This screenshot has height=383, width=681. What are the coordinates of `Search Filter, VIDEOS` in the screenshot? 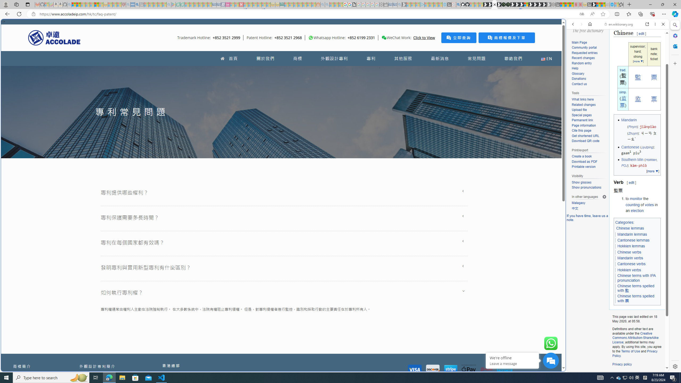 It's located at (608, 61).